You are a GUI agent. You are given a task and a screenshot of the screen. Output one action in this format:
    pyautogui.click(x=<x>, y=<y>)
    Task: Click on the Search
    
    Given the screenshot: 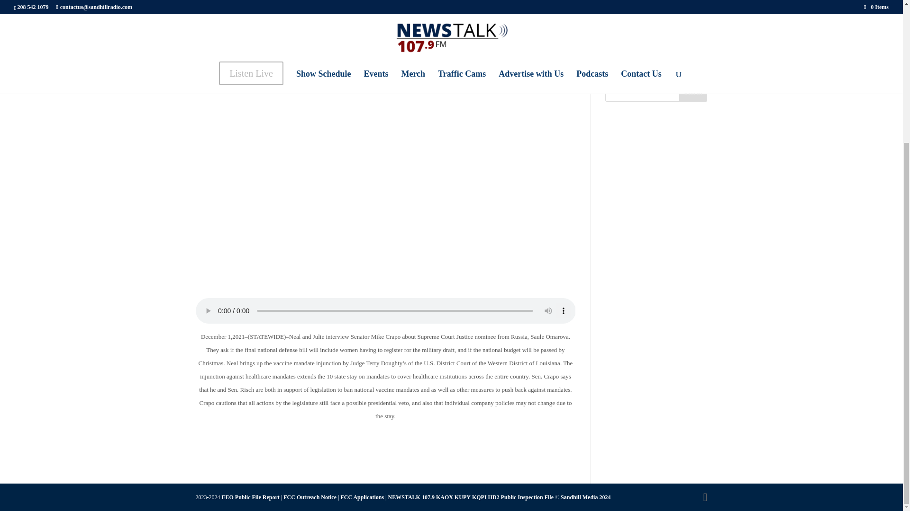 What is the action you would take?
    pyautogui.click(x=693, y=92)
    